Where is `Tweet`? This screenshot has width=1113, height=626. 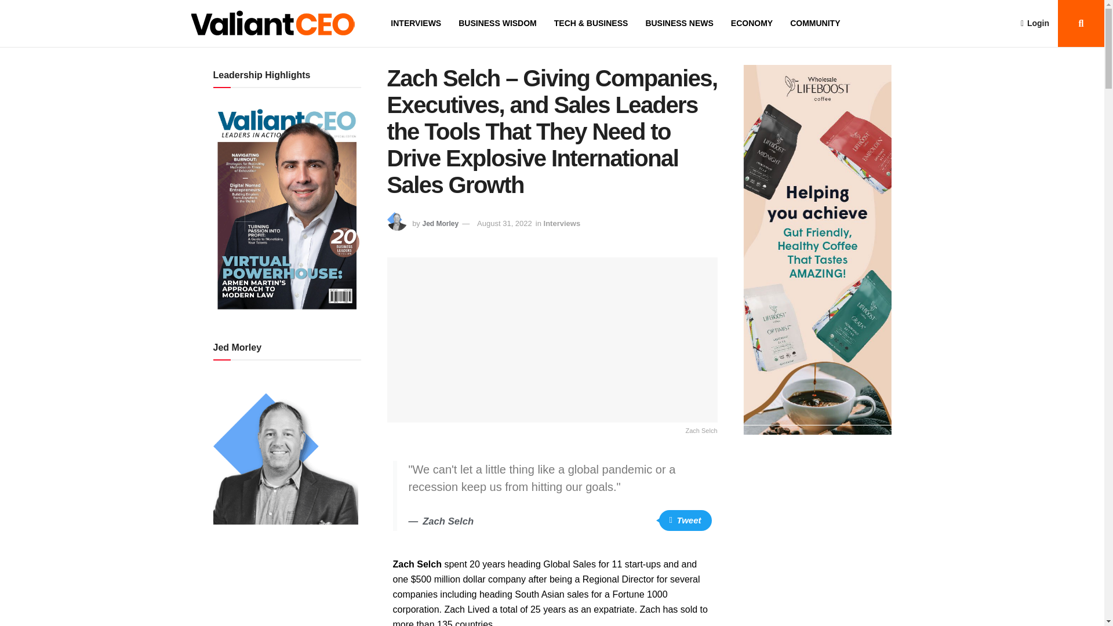
Tweet is located at coordinates (685, 521).